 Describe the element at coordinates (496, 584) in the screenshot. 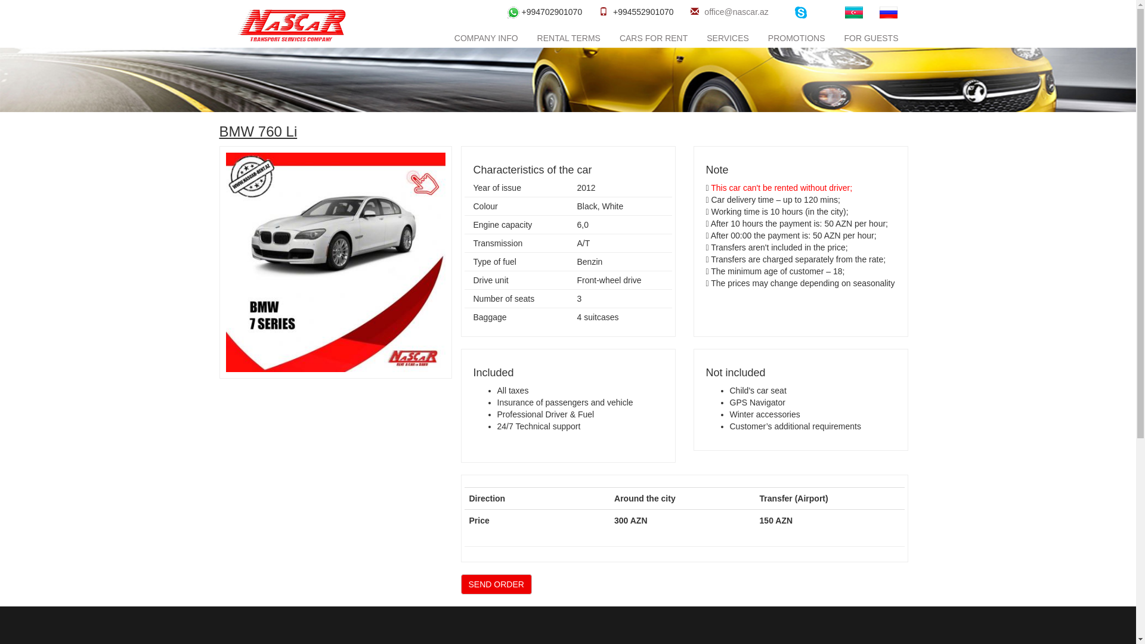

I see `SEND ORDER` at that location.